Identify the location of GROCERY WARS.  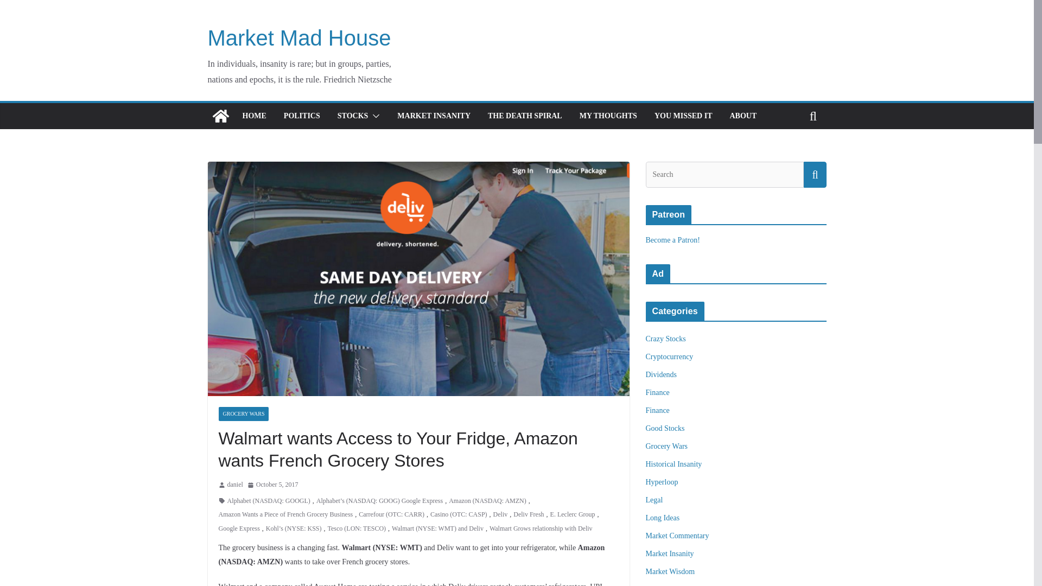
(243, 413).